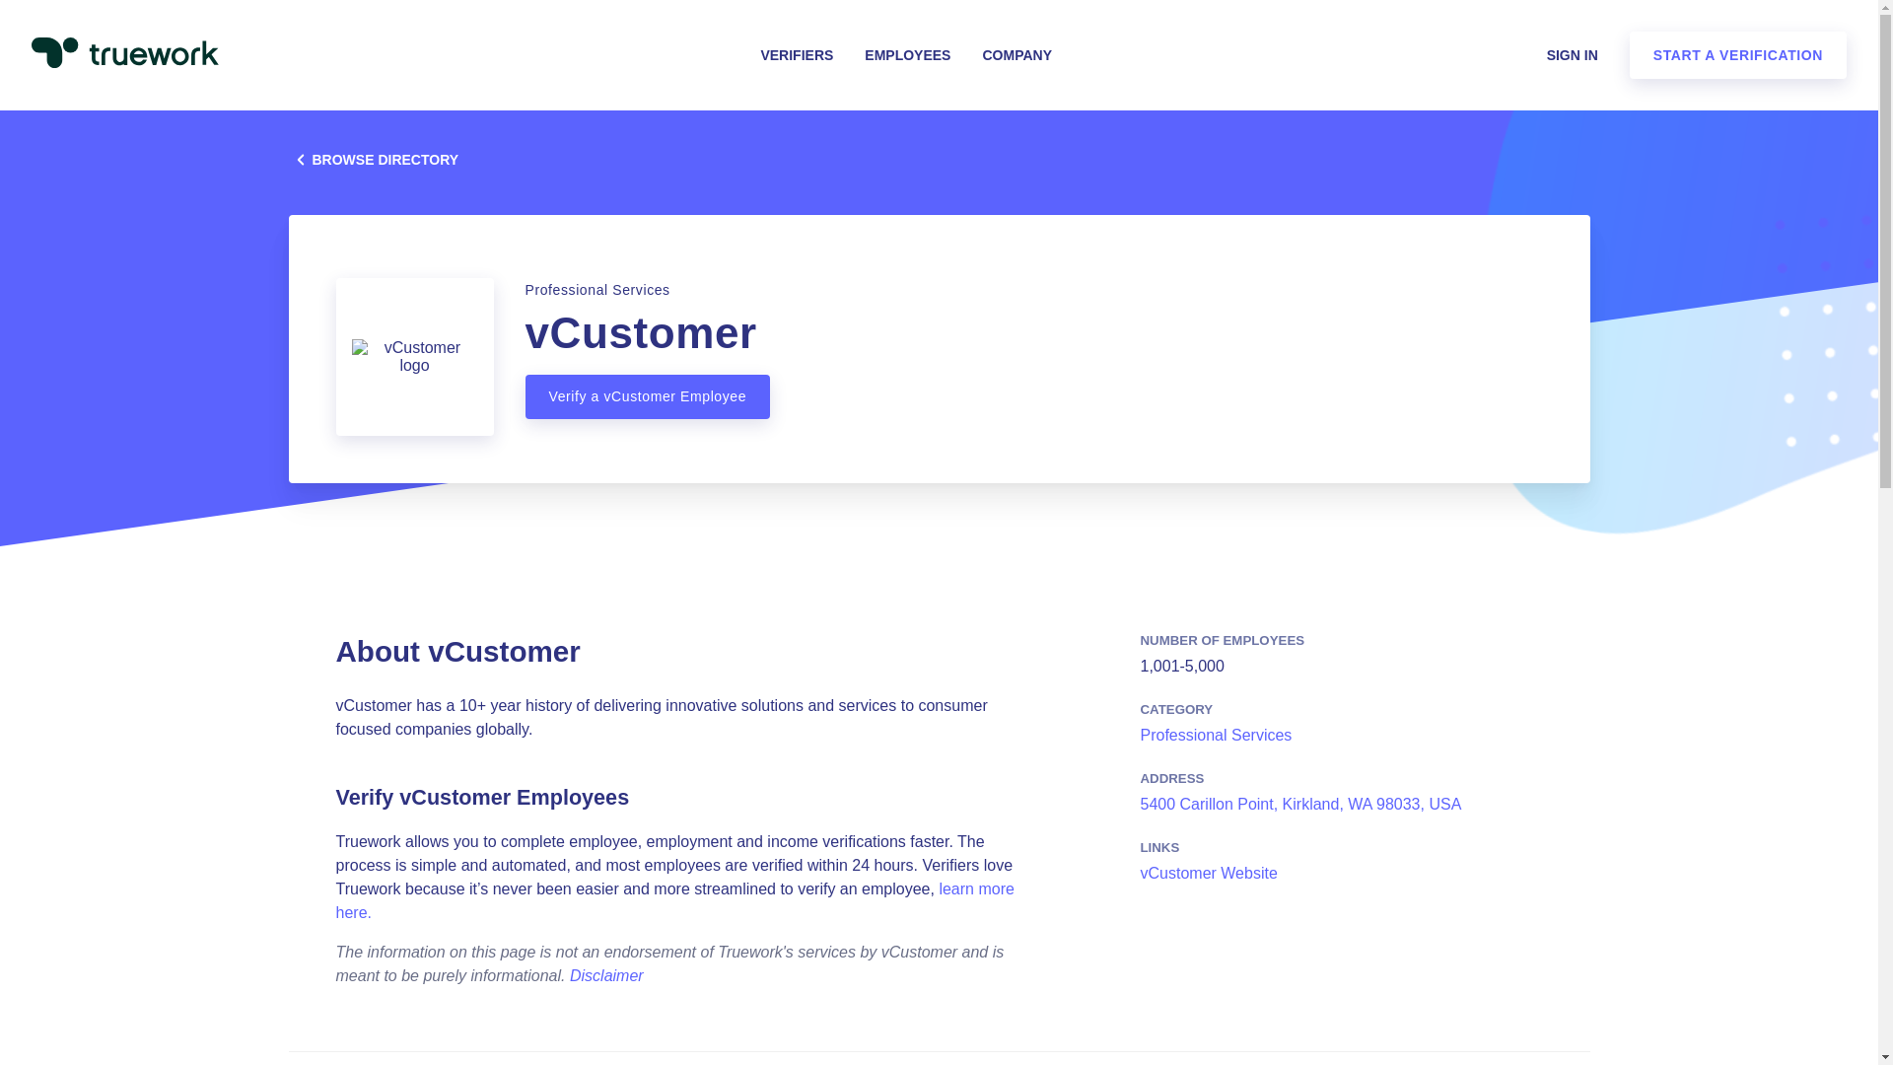  What do you see at coordinates (1215, 734) in the screenshot?
I see `Professional Services` at bounding box center [1215, 734].